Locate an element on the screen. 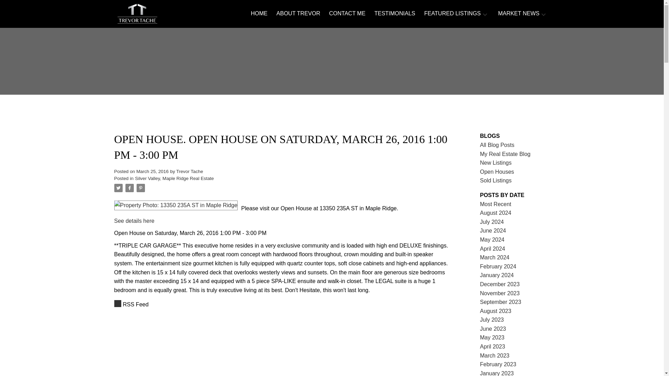 The height and width of the screenshot is (376, 669). New Listings is located at coordinates (496, 163).